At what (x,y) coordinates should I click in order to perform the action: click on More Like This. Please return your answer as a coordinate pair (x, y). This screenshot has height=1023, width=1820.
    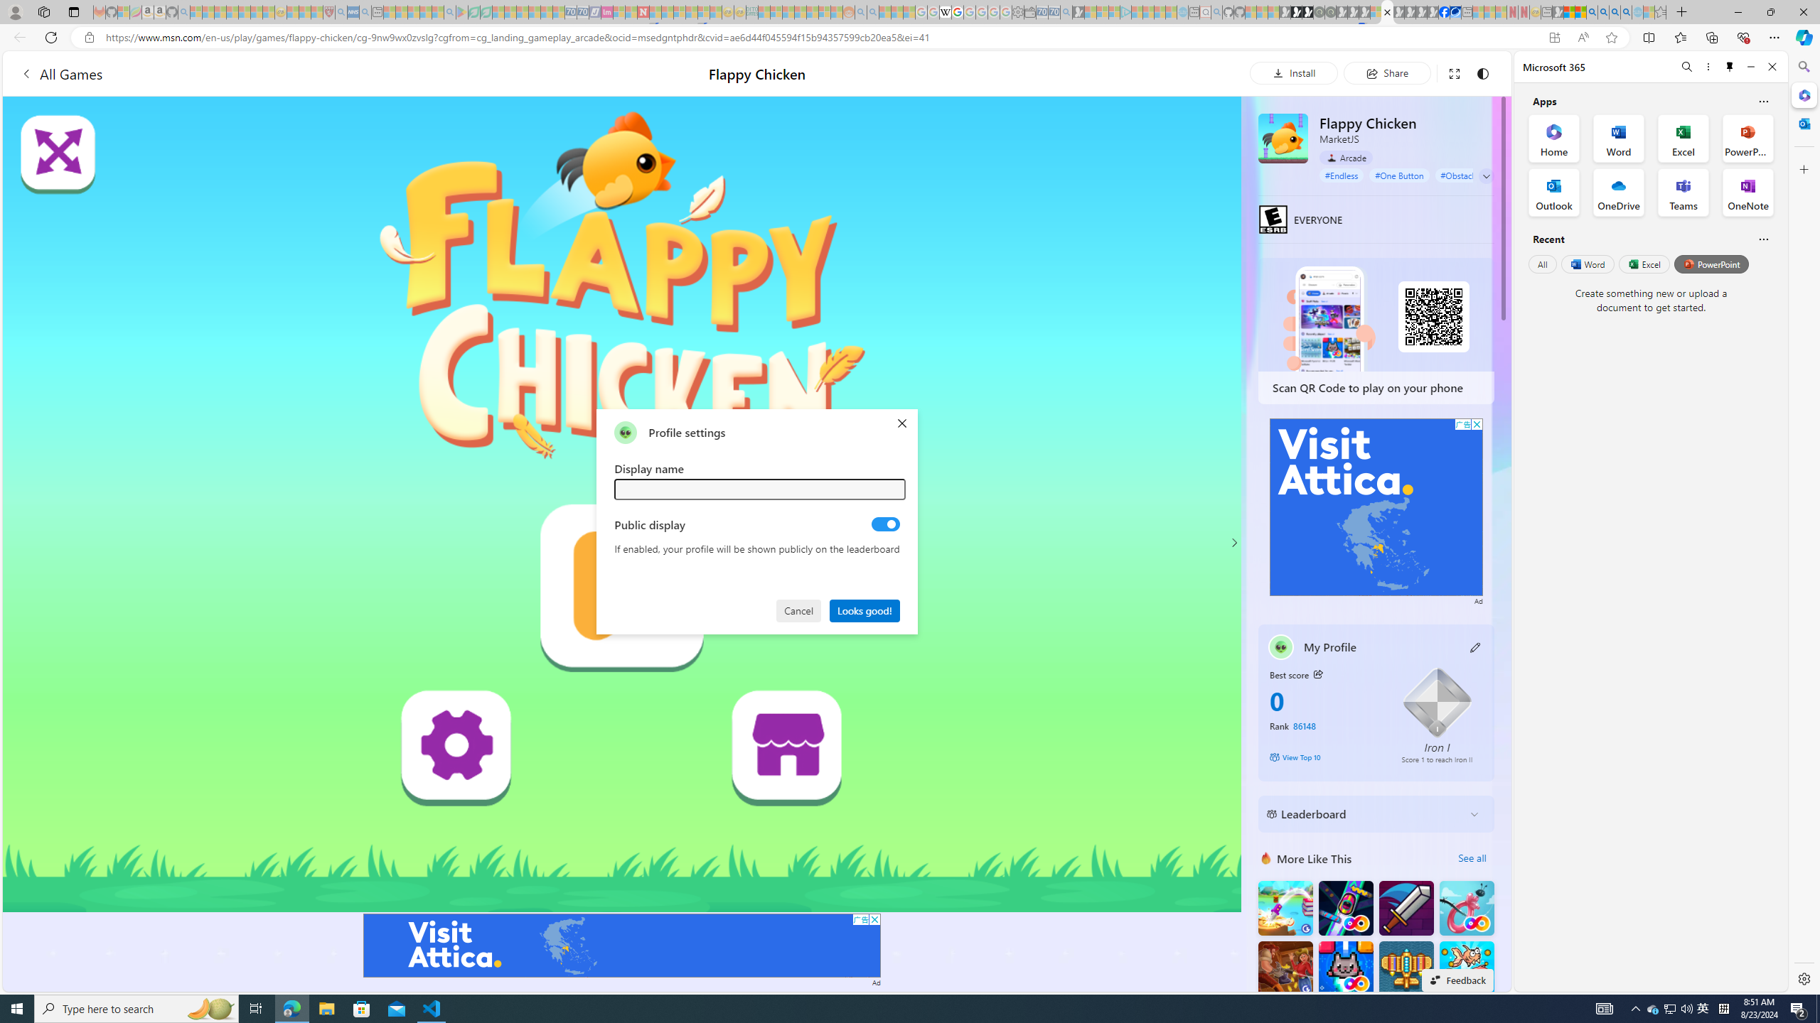
    Looking at the image, I should click on (1265, 858).